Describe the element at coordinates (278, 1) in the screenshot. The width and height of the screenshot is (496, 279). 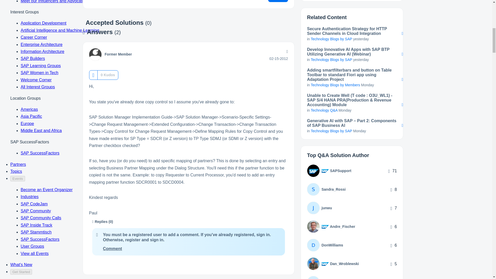
I see `Answer` at that location.